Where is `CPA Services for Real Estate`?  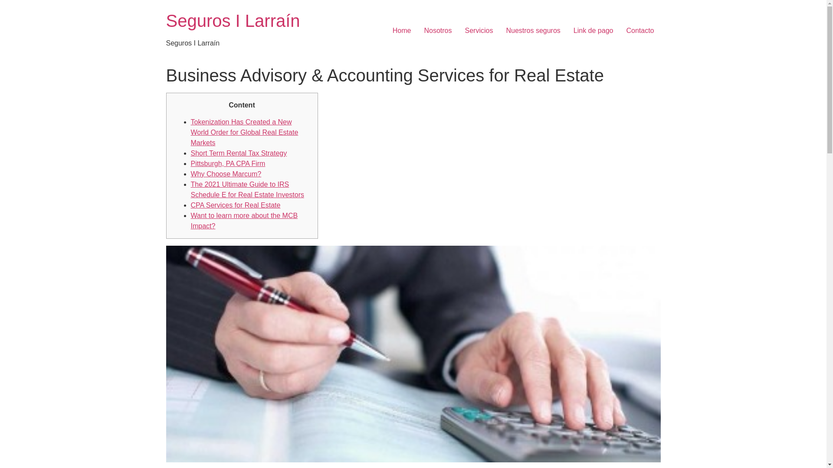
CPA Services for Real Estate is located at coordinates (236, 205).